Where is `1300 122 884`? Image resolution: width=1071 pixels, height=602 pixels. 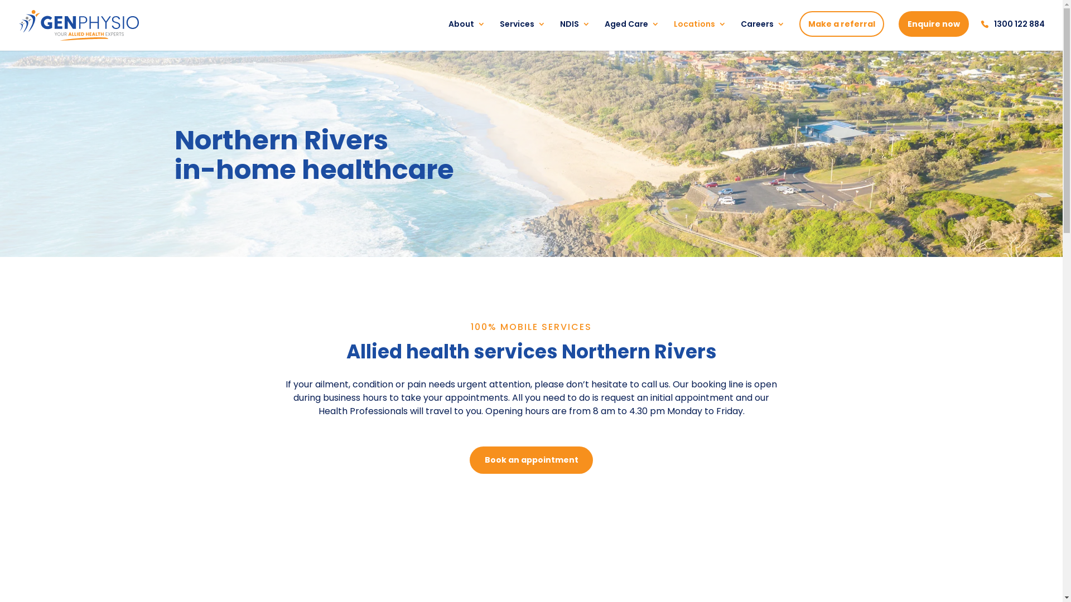 1300 122 884 is located at coordinates (1014, 36).